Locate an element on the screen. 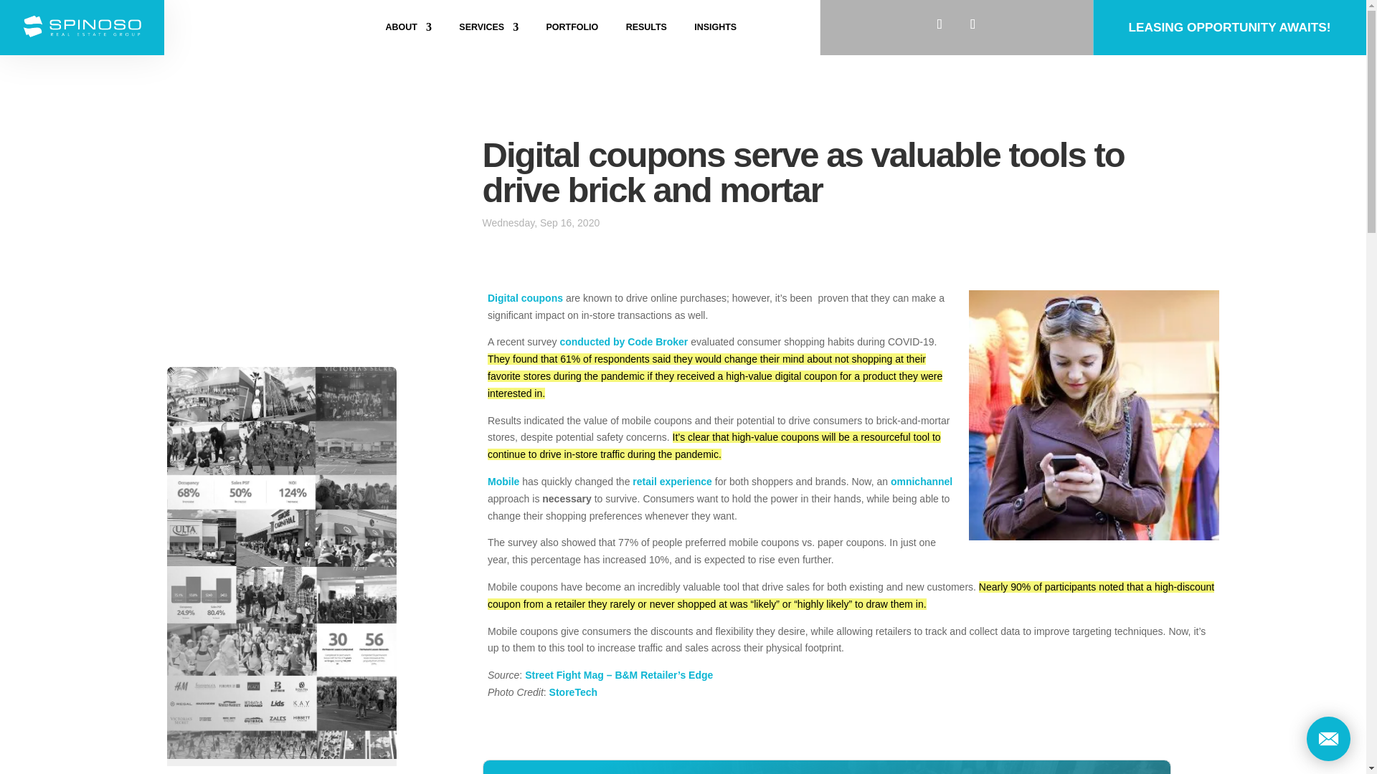 The height and width of the screenshot is (774, 1377). ABOUT is located at coordinates (409, 30).